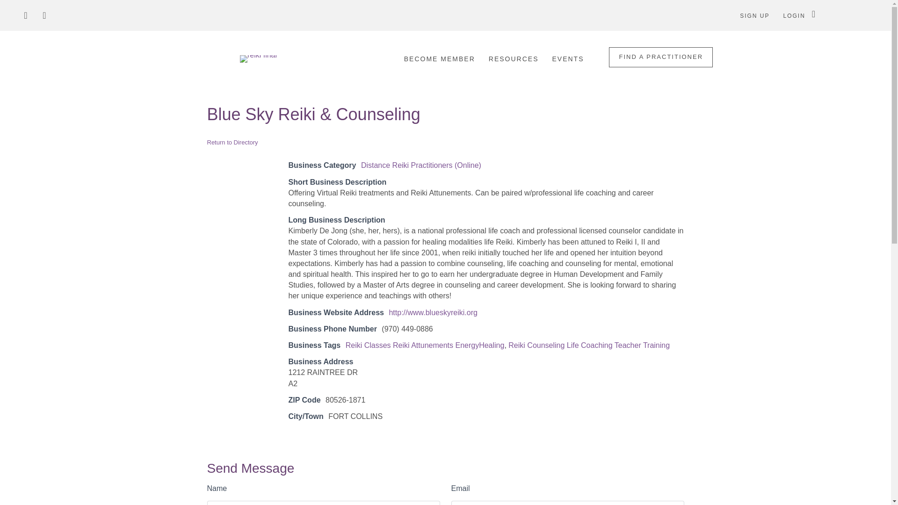  What do you see at coordinates (232, 142) in the screenshot?
I see `Return to Directory` at bounding box center [232, 142].